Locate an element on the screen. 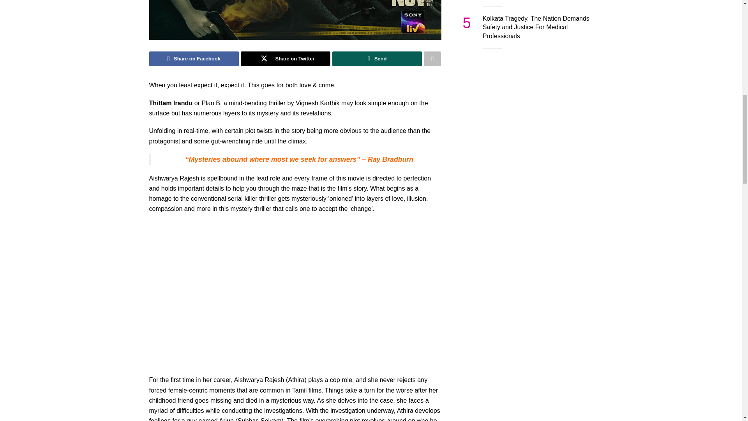 This screenshot has width=748, height=421. Share on Twitter is located at coordinates (286, 58).